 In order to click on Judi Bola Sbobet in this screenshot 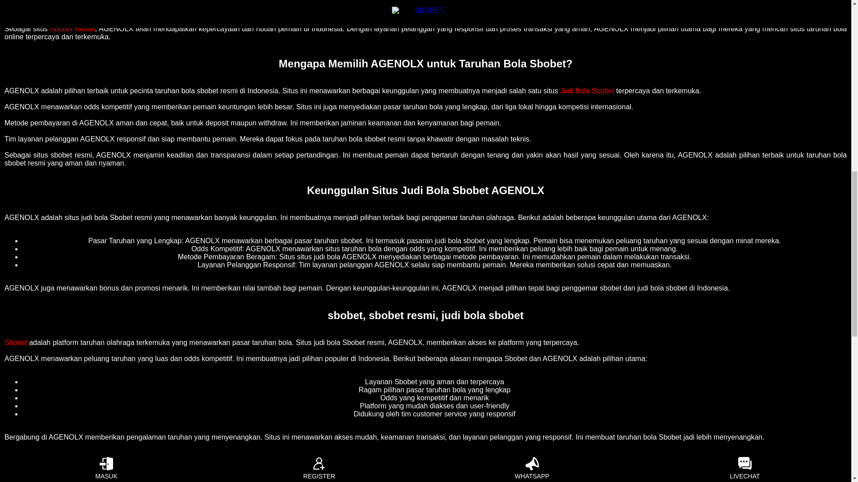, I will do `click(587, 91)`.